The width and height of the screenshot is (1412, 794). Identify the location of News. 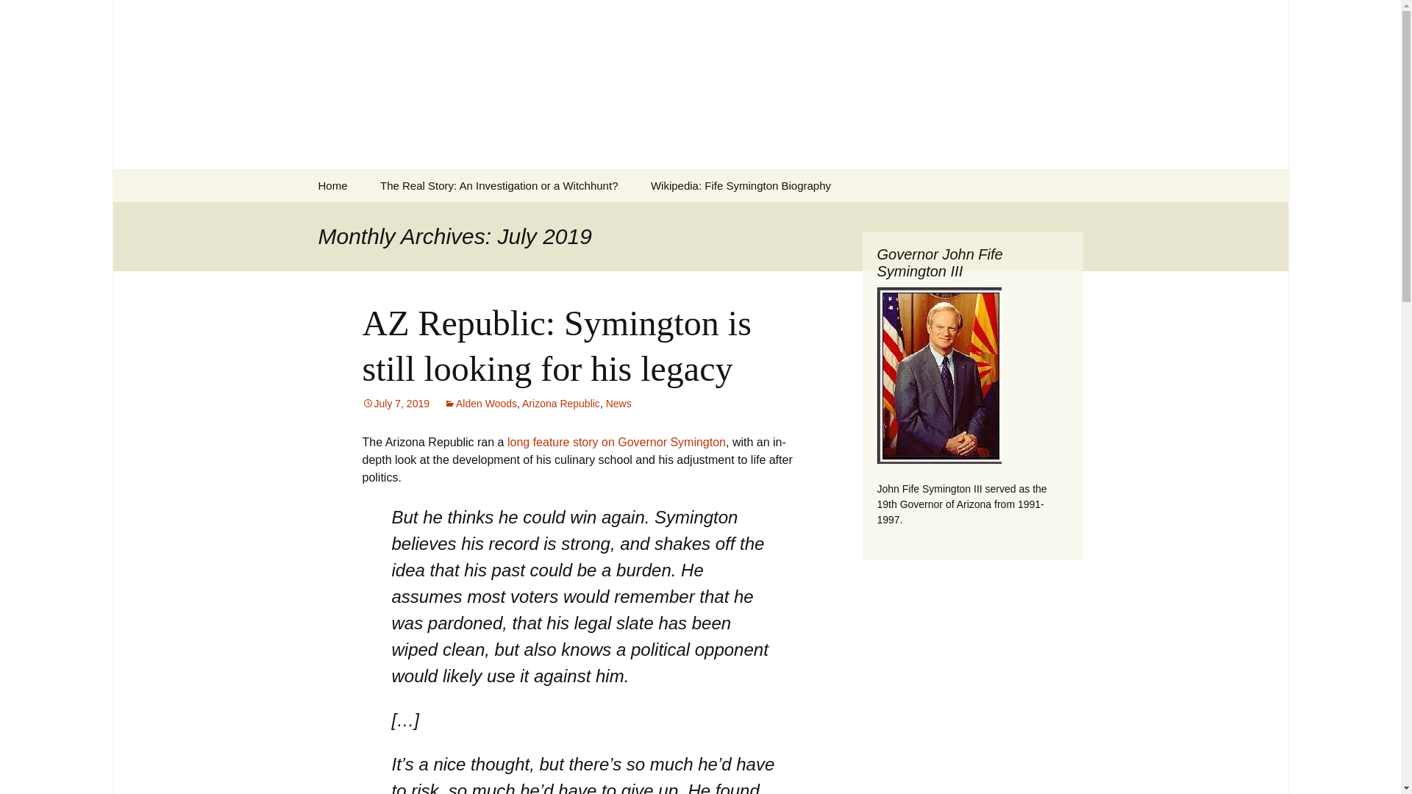
(499, 185).